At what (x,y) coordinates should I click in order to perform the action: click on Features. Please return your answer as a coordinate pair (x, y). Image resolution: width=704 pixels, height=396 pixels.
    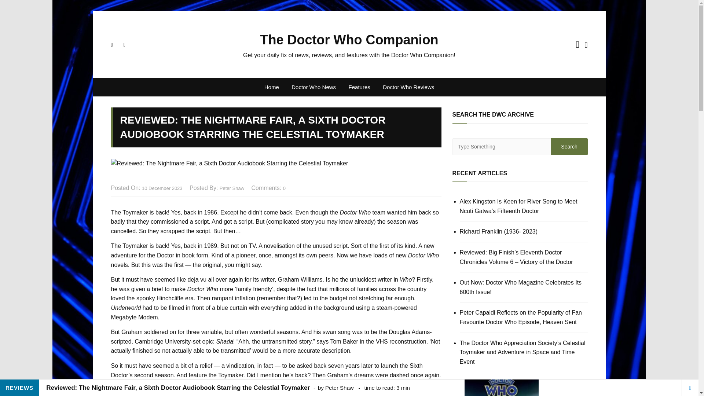
    Looking at the image, I should click on (359, 87).